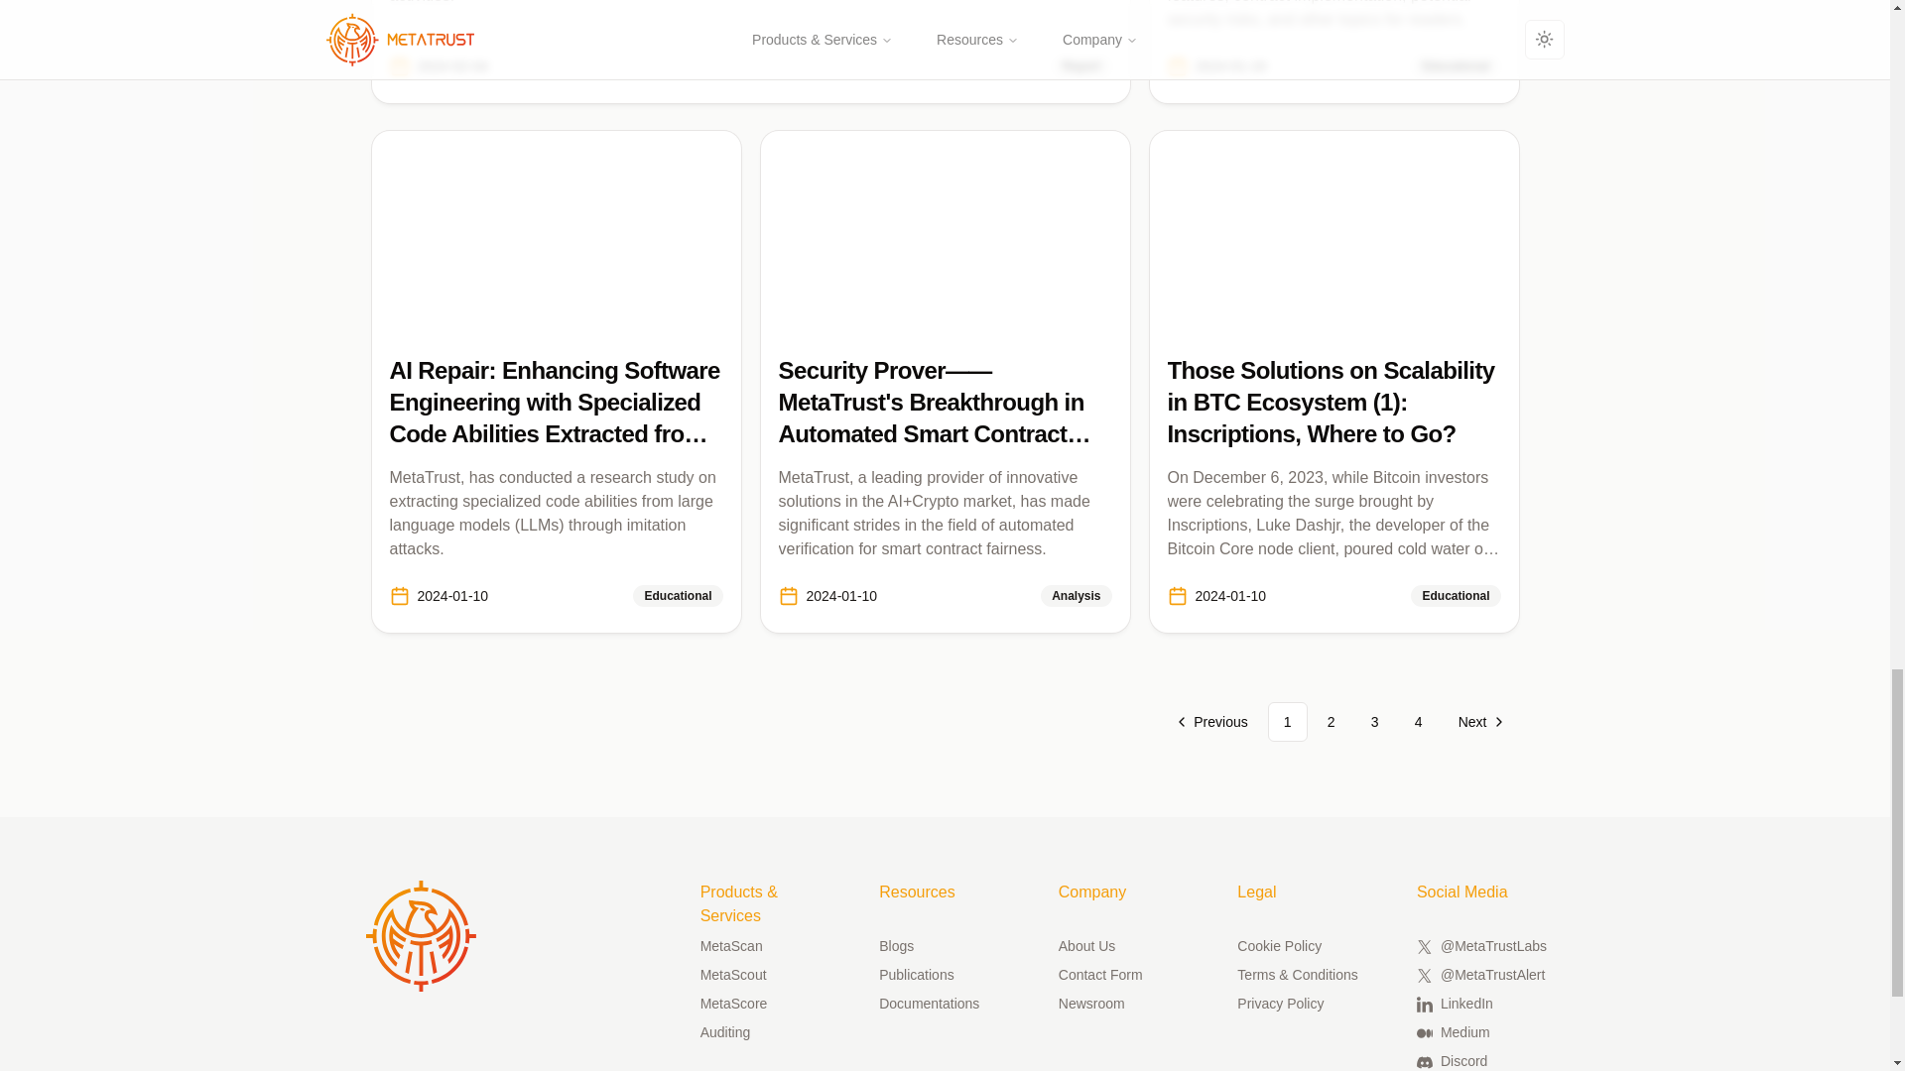 Image resolution: width=1905 pixels, height=1071 pixels. What do you see at coordinates (1374, 722) in the screenshot?
I see `3` at bounding box center [1374, 722].